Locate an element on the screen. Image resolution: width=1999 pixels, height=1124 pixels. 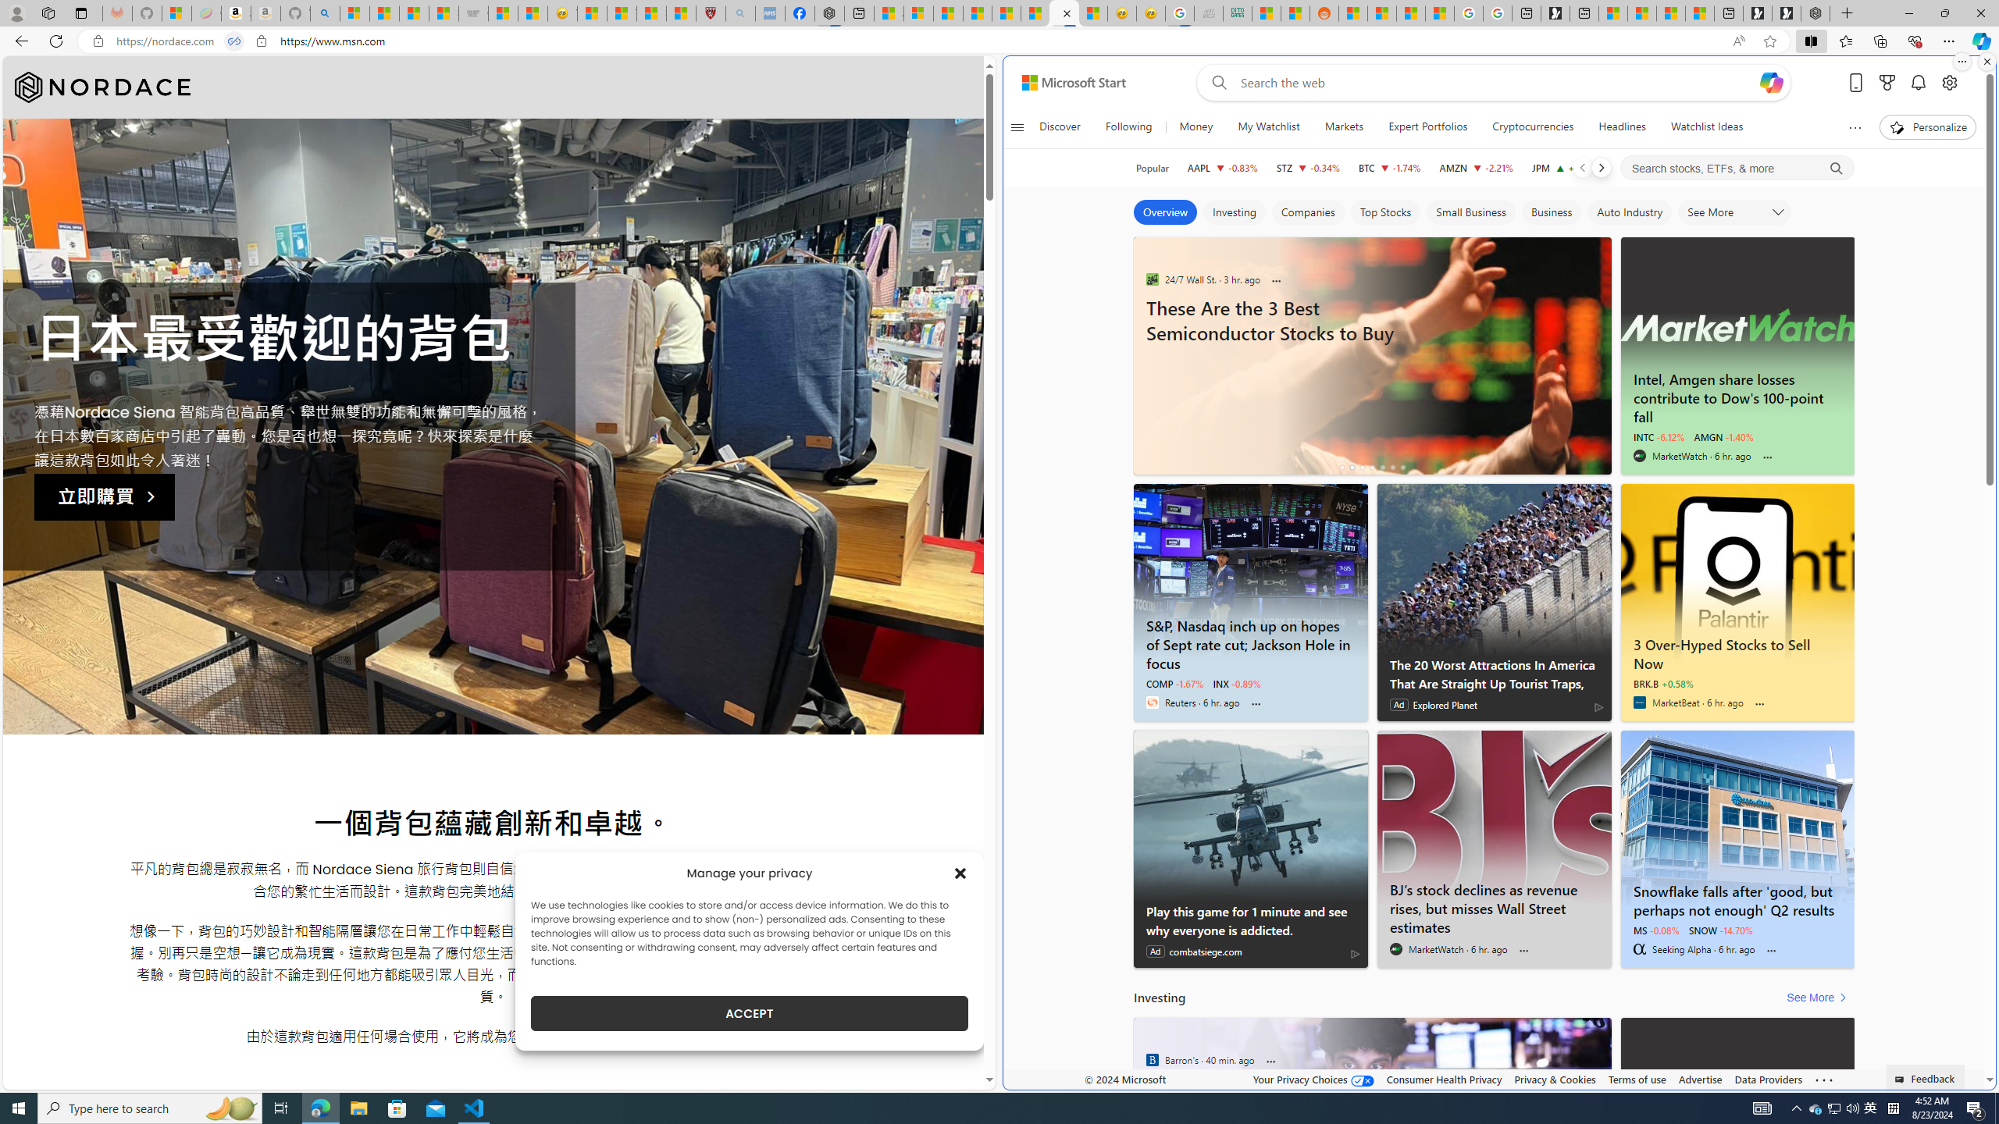
MarketWatch is located at coordinates (1396, 949).